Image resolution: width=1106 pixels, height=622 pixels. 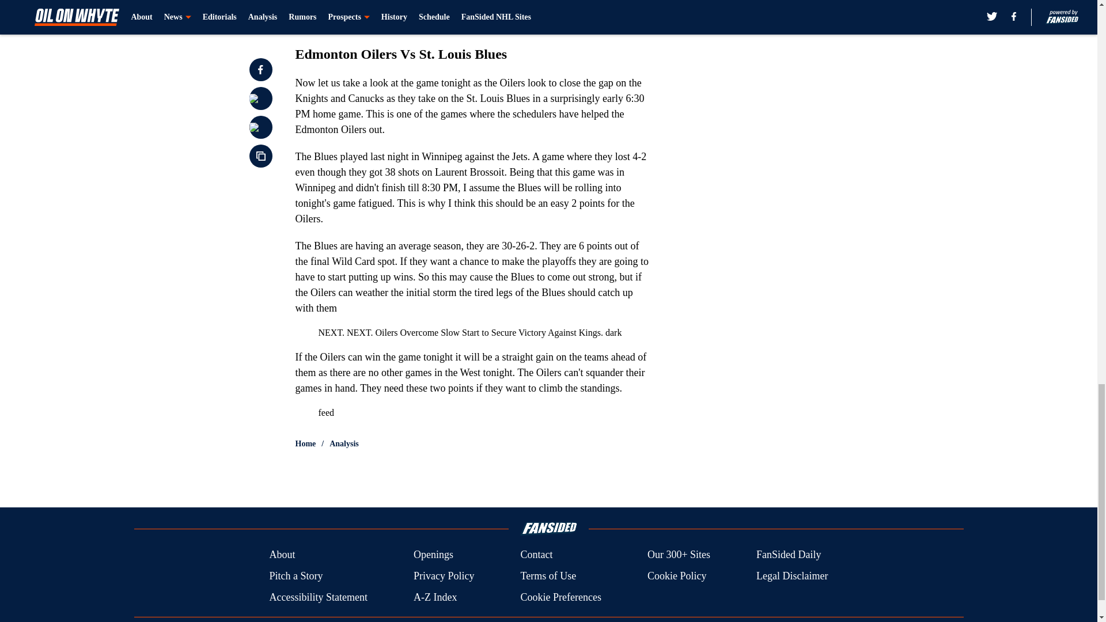 What do you see at coordinates (536, 555) in the screenshot?
I see `Contact` at bounding box center [536, 555].